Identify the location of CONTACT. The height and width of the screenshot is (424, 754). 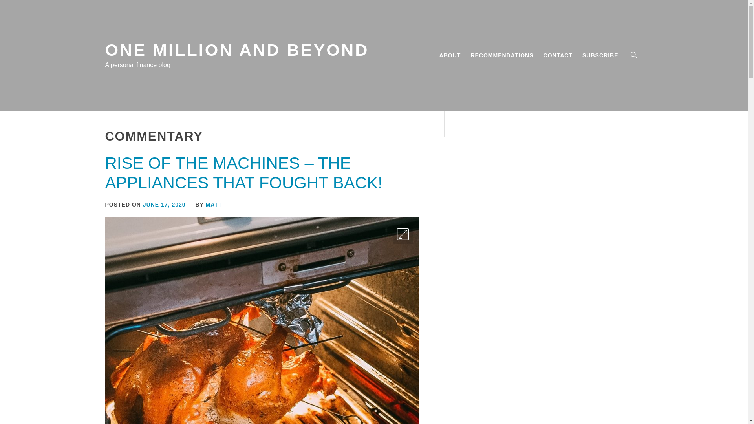
(558, 55).